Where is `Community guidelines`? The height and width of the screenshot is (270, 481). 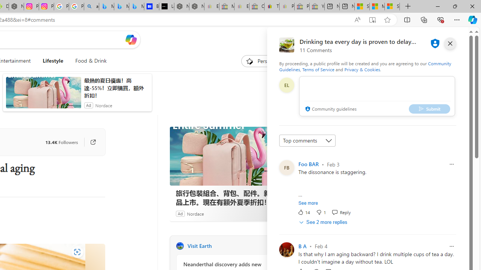 Community guidelines is located at coordinates (330, 109).